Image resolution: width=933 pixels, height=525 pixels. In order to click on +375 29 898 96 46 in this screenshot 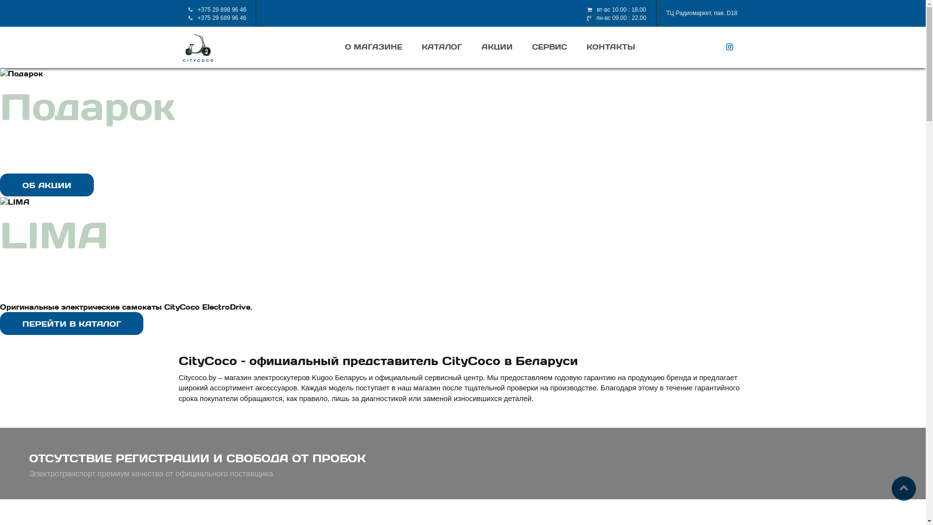, I will do `click(222, 10)`.